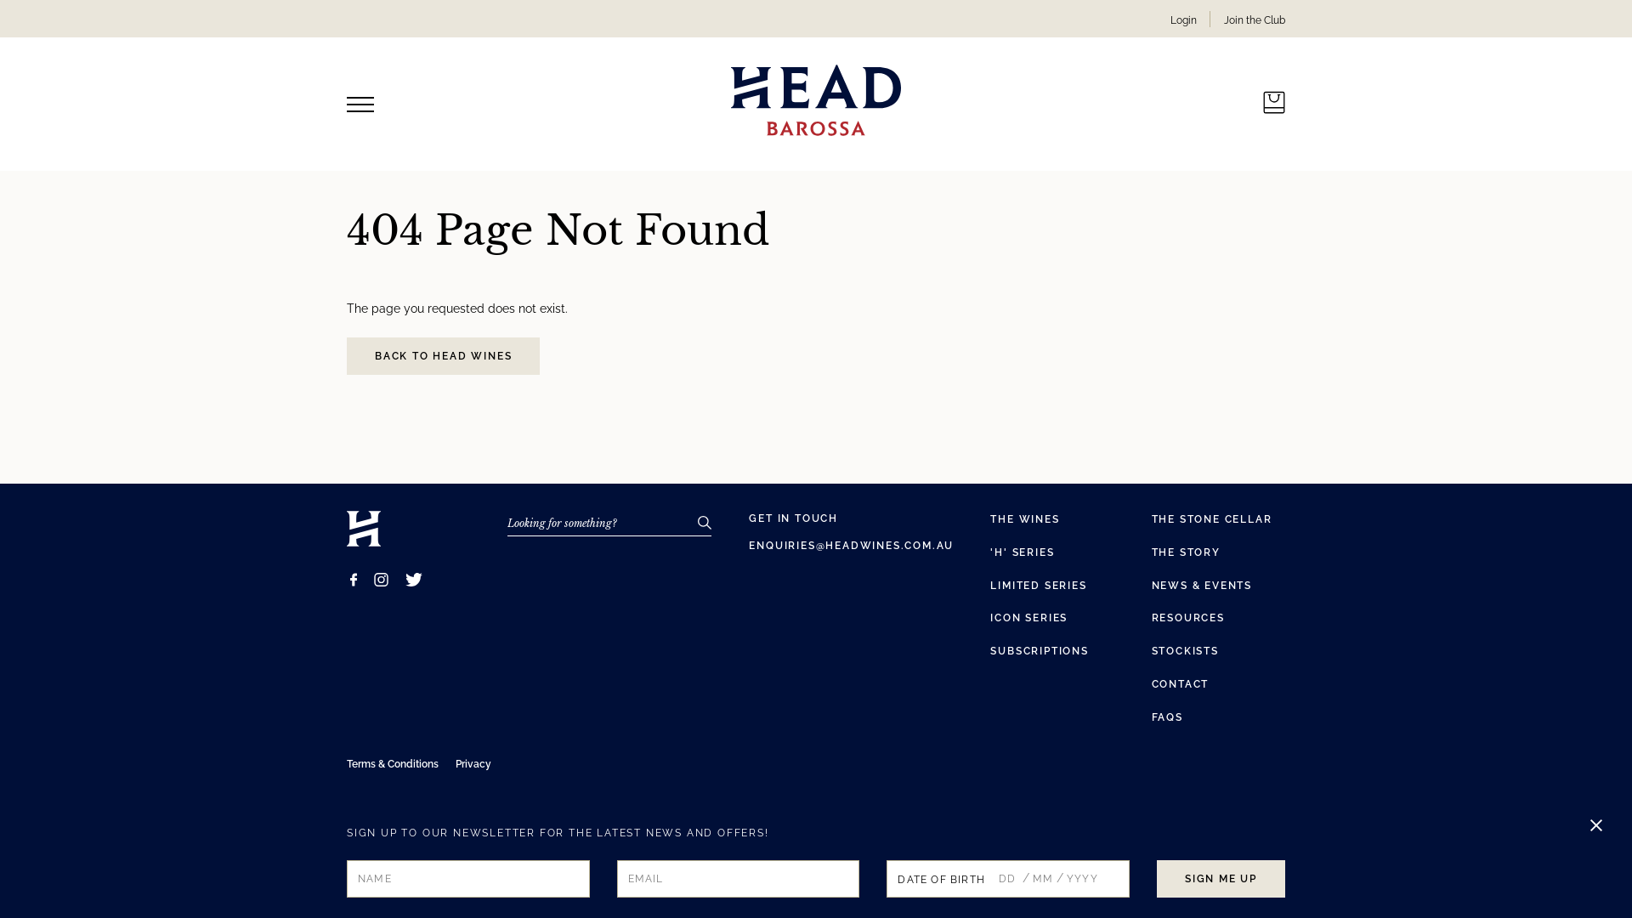 The height and width of the screenshot is (918, 1632). Describe the element at coordinates (1185, 651) in the screenshot. I see `STOCKISTS` at that location.